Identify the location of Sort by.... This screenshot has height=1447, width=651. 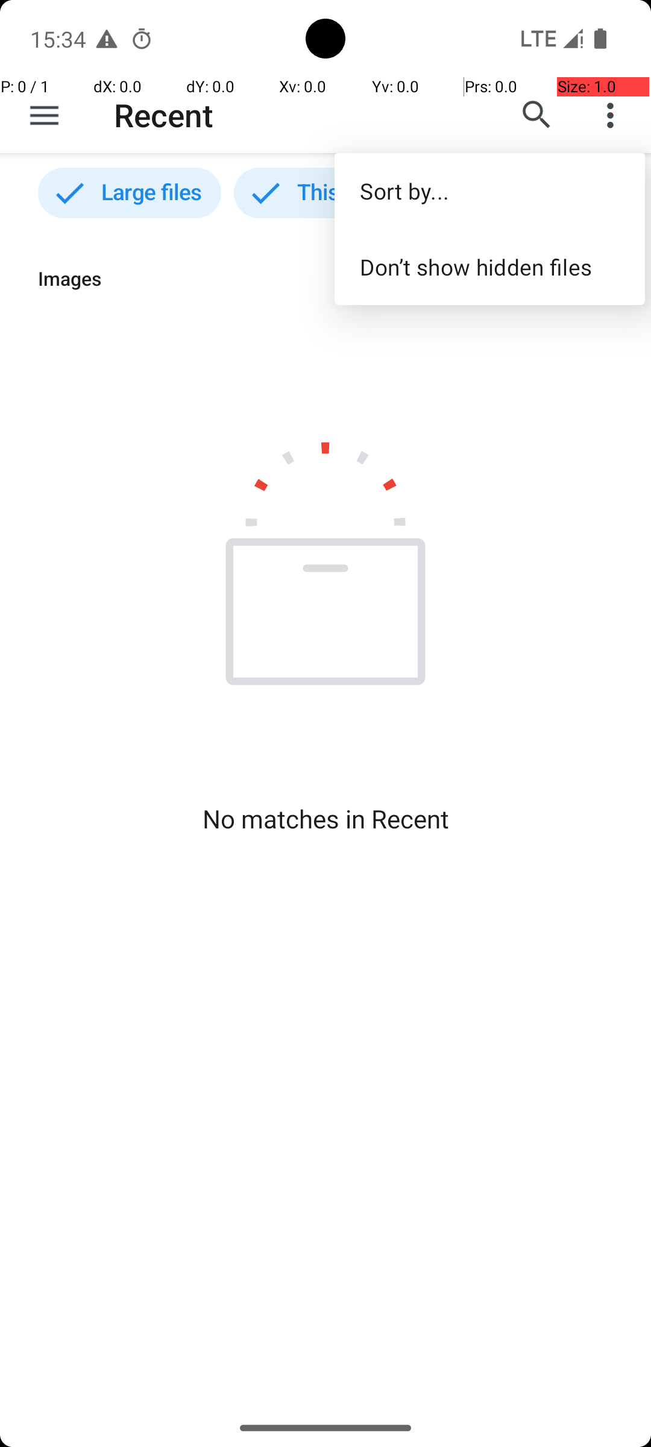
(489, 191).